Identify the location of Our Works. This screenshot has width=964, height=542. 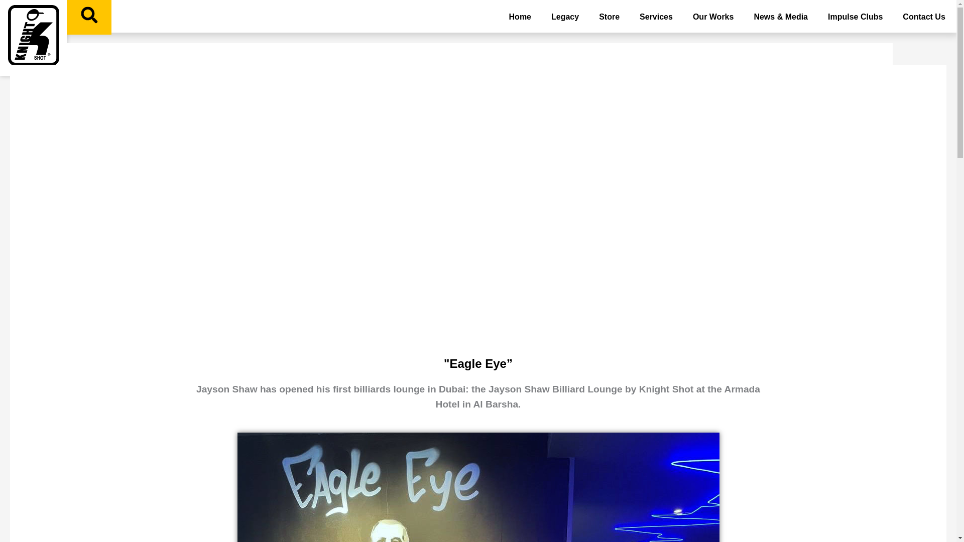
(713, 17).